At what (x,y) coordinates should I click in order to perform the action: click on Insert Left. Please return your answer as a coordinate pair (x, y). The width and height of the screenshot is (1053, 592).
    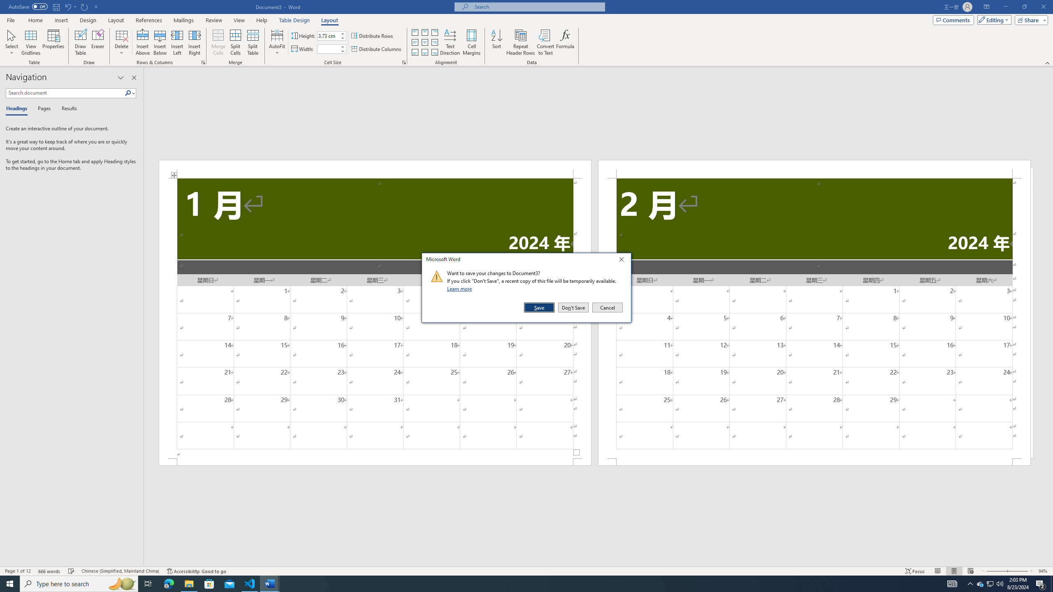
    Looking at the image, I should click on (177, 42).